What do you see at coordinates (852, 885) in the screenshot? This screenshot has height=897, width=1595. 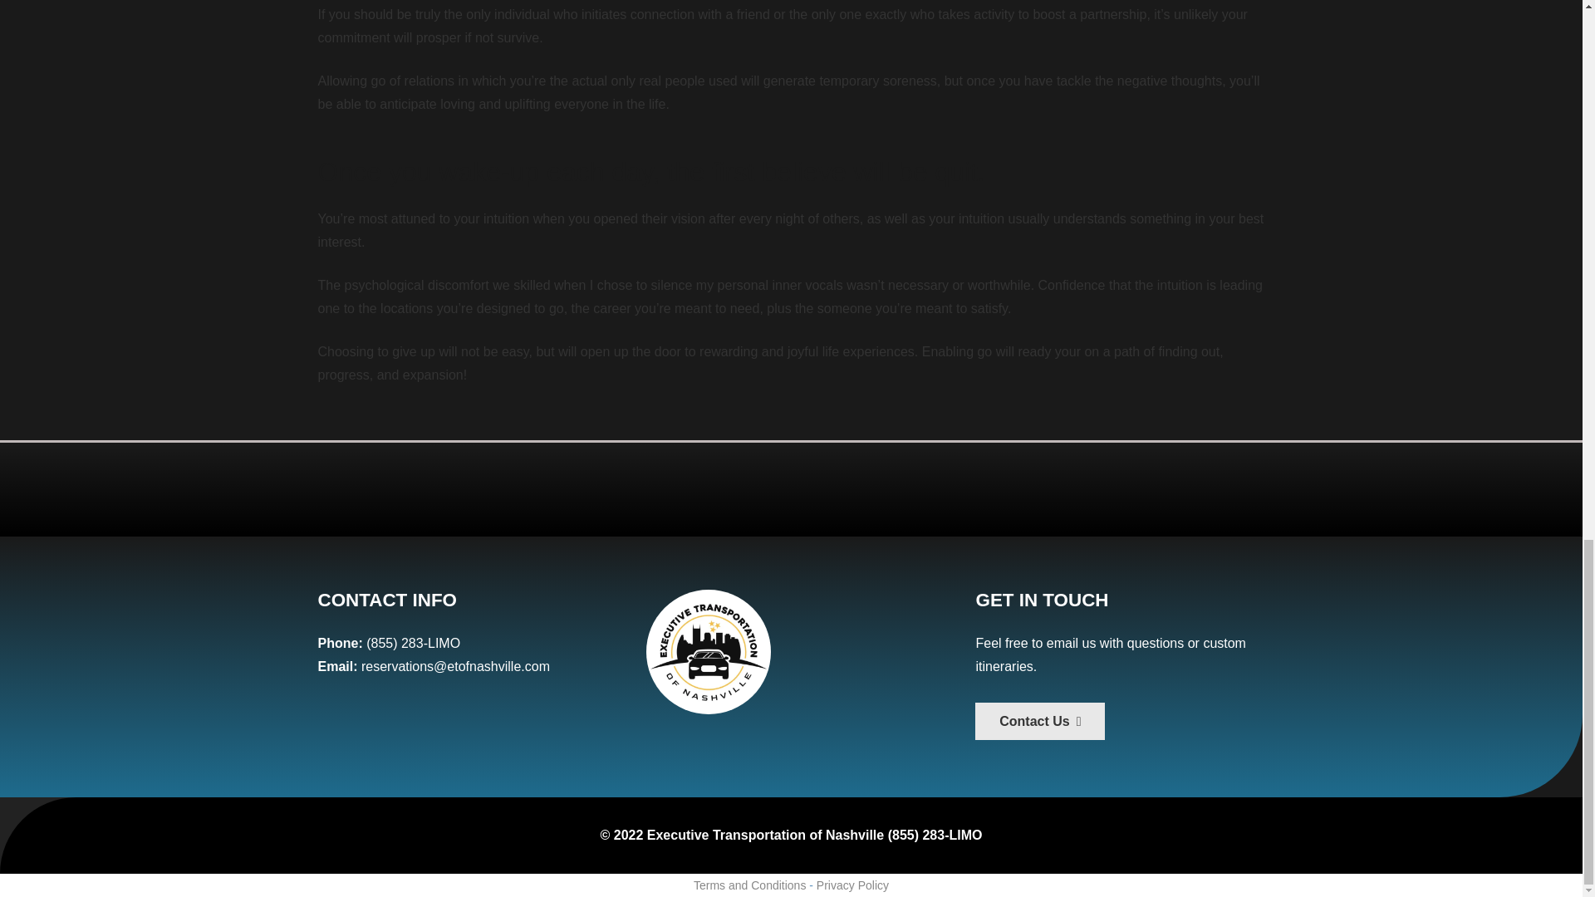 I see `Privacy Policy` at bounding box center [852, 885].